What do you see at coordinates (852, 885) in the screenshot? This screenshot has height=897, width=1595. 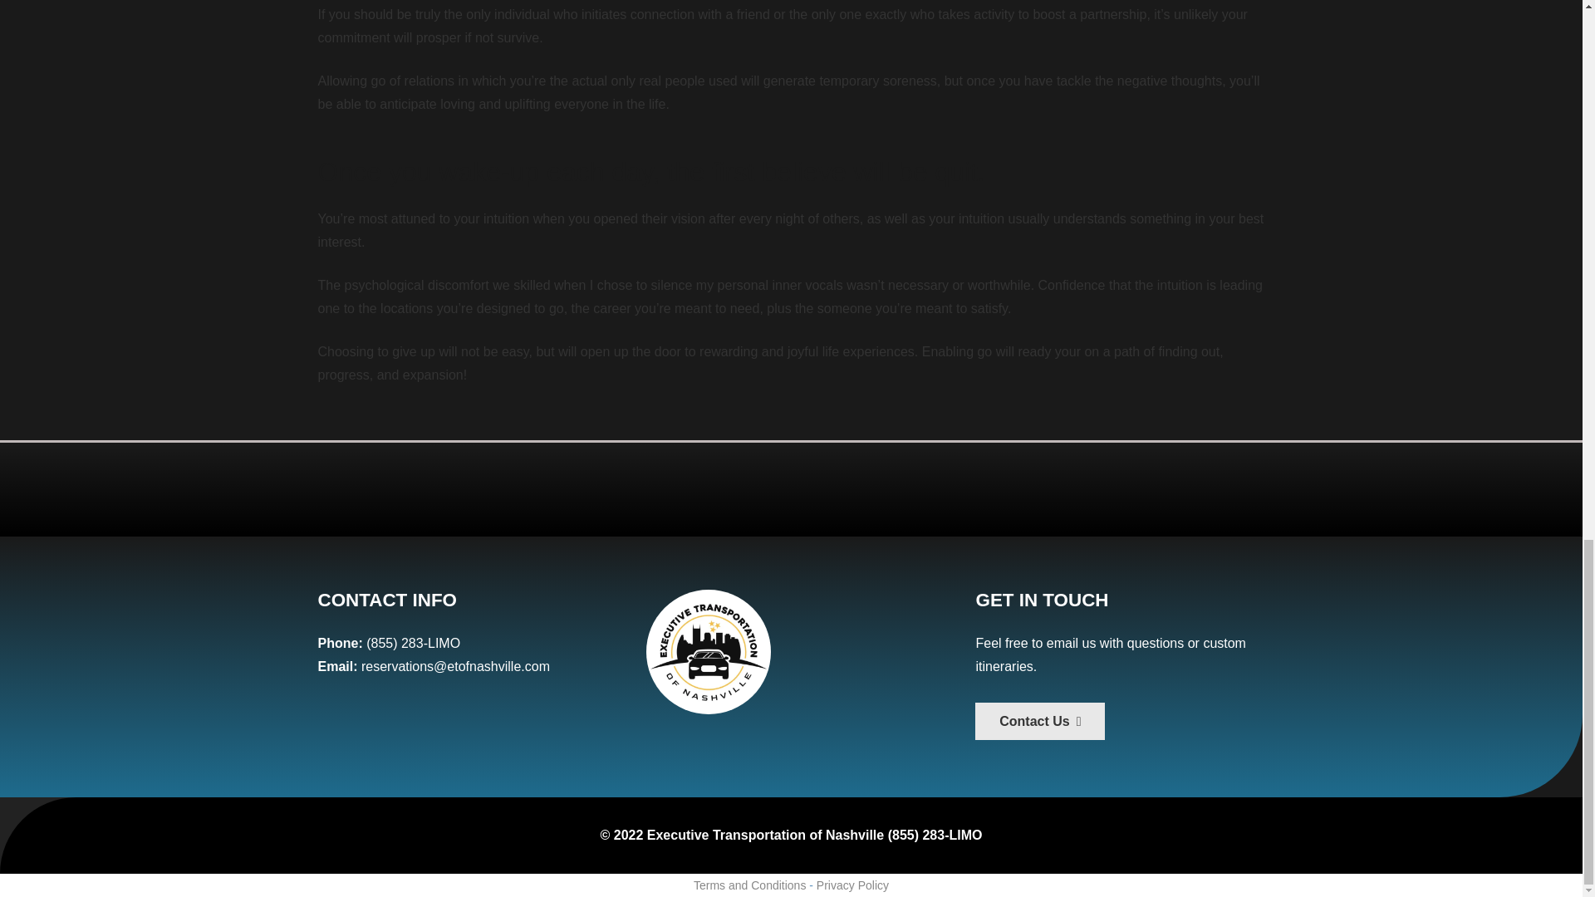 I see `Privacy Policy` at bounding box center [852, 885].